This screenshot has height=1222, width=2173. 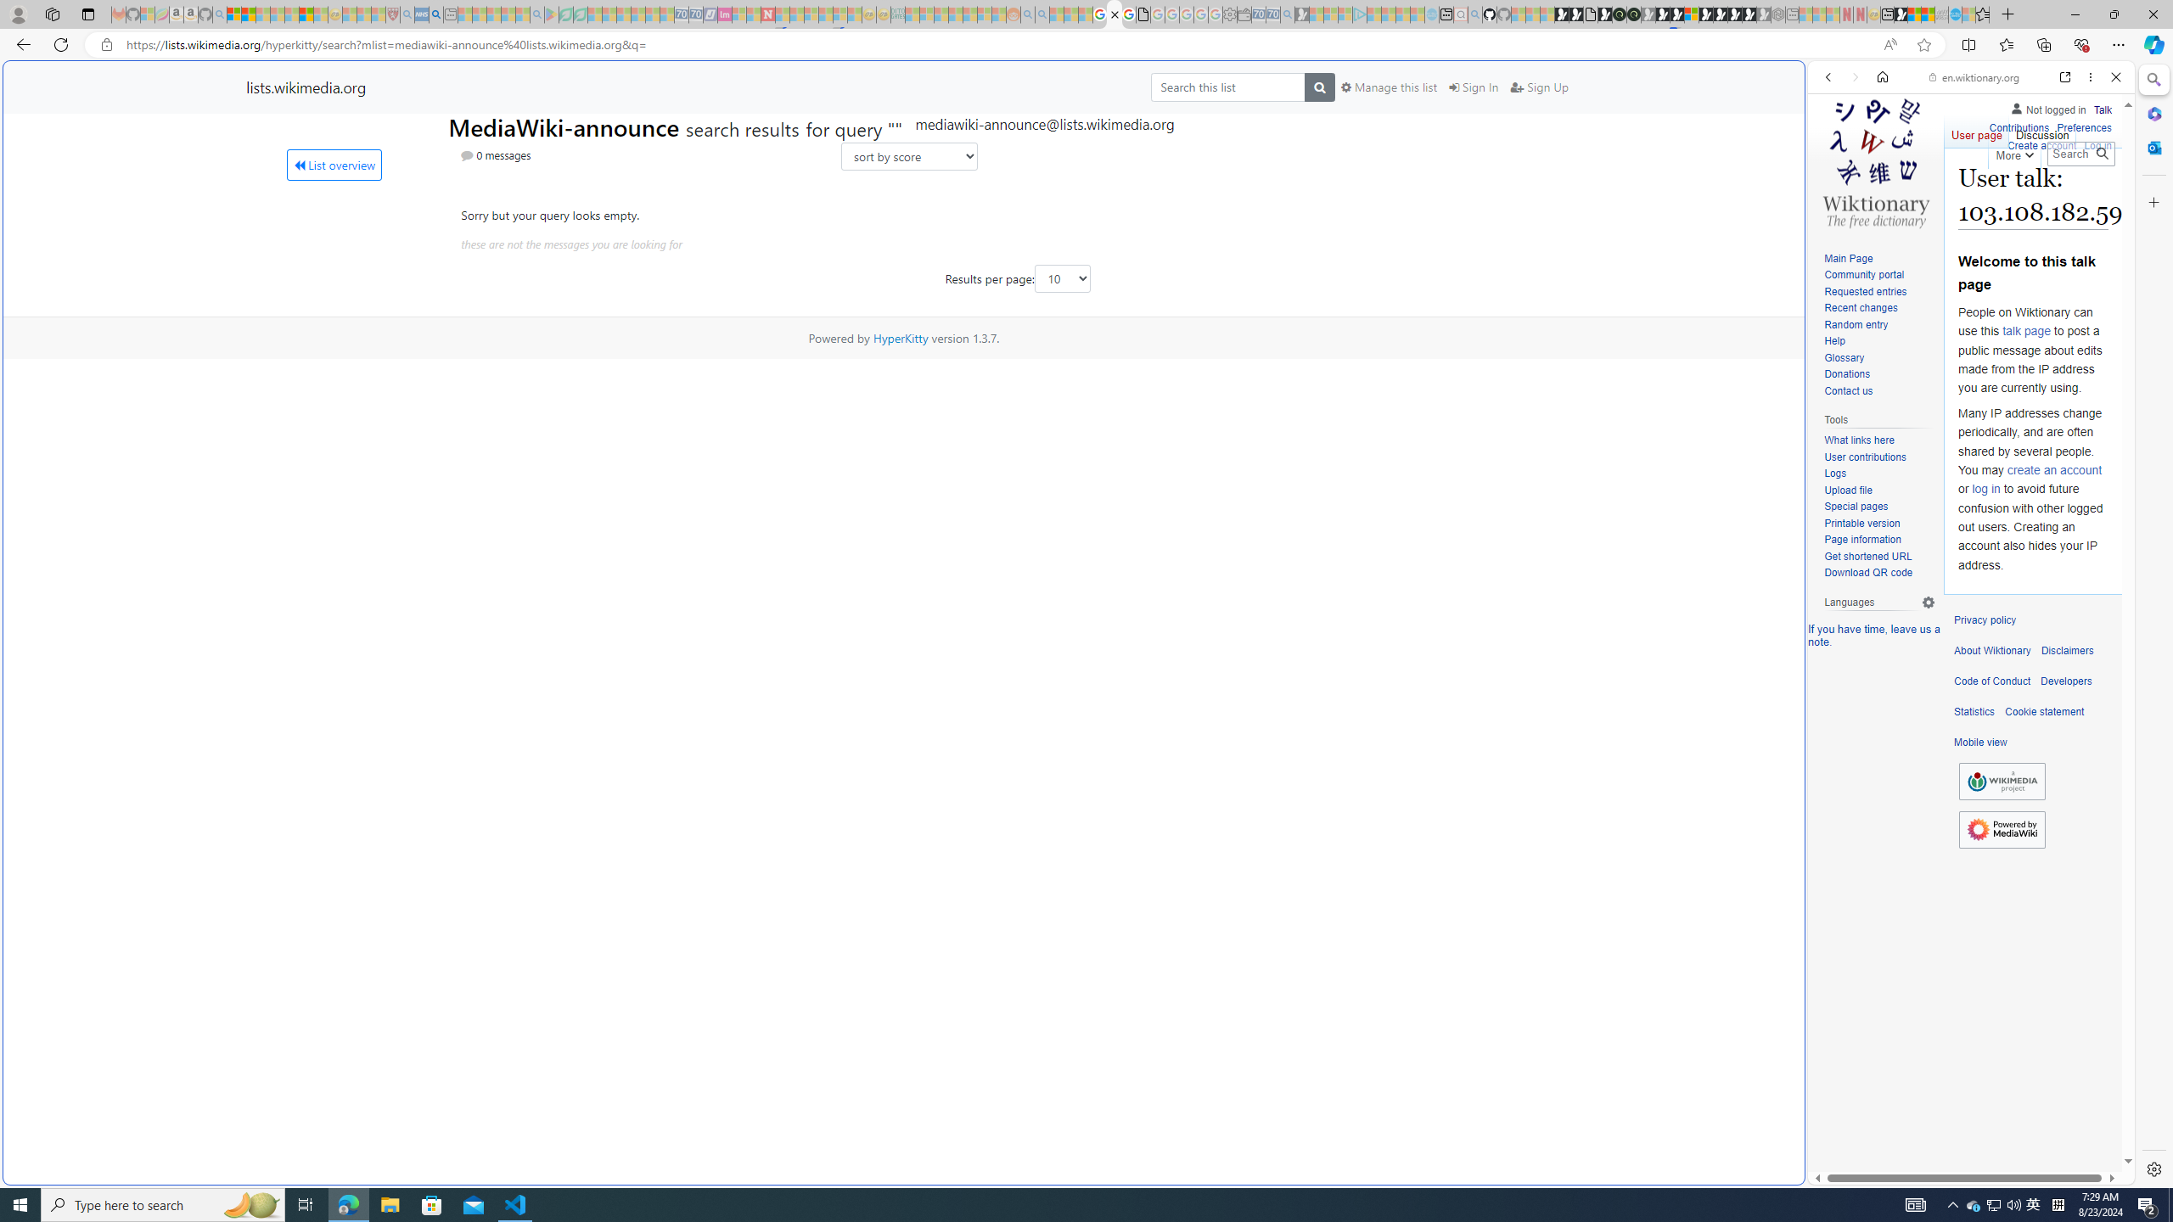 What do you see at coordinates (767, 14) in the screenshot?
I see `Latest Politics News & Archive | Newsweek.com - Sleeping` at bounding box center [767, 14].